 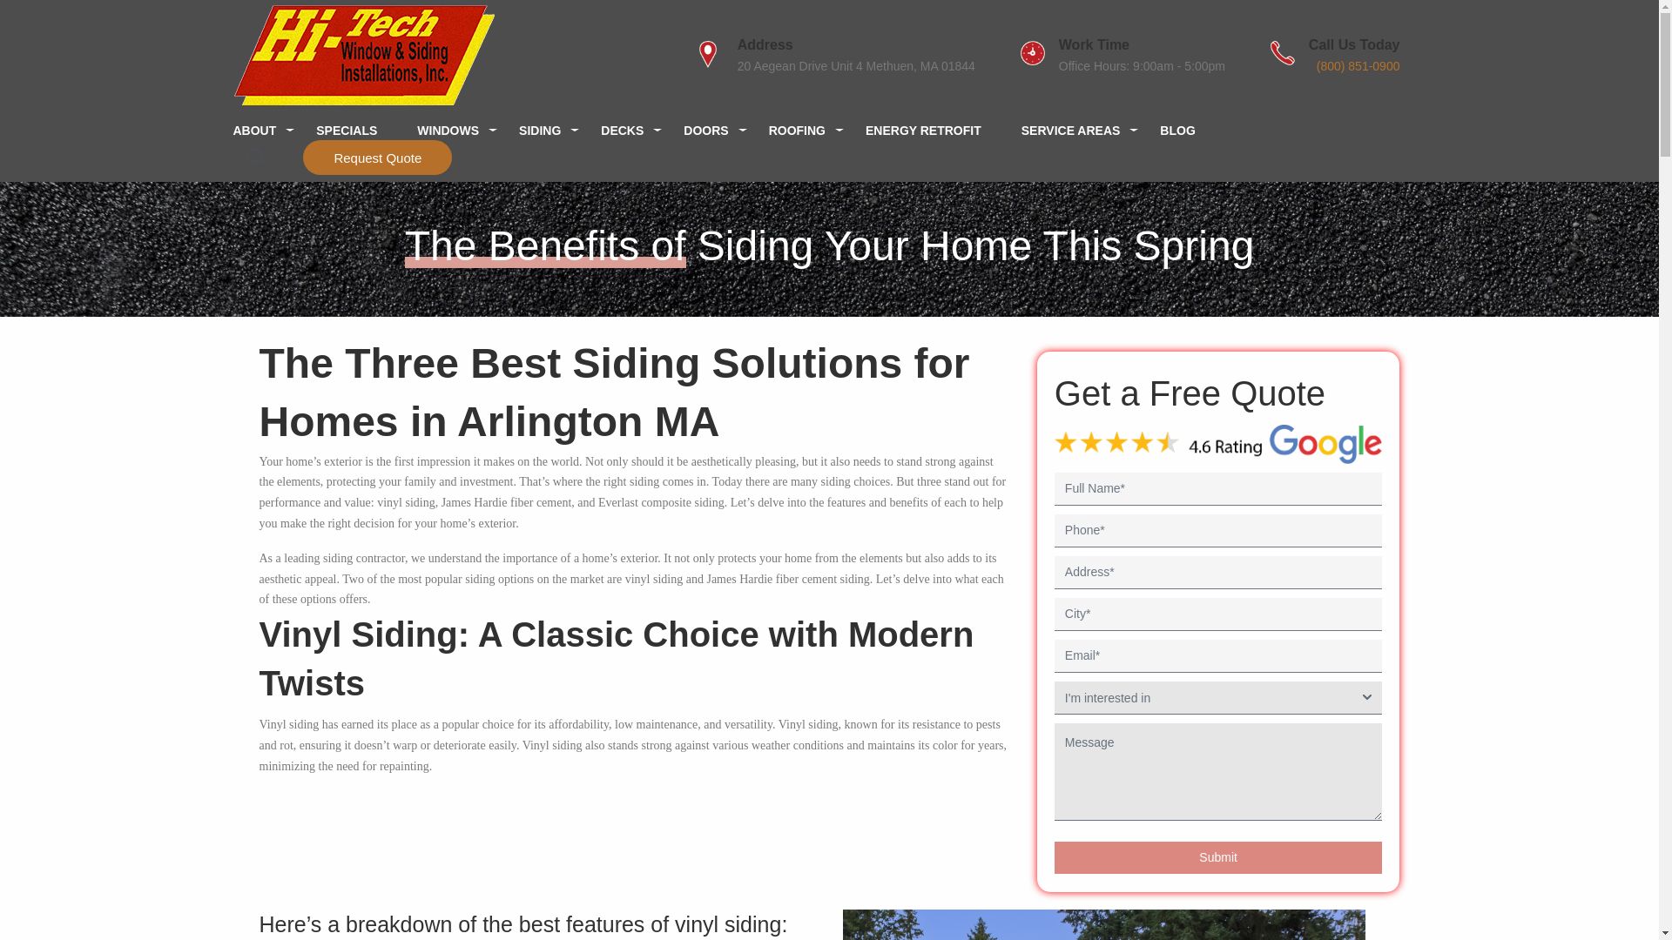 What do you see at coordinates (458, 131) in the screenshot?
I see `WINDOWS` at bounding box center [458, 131].